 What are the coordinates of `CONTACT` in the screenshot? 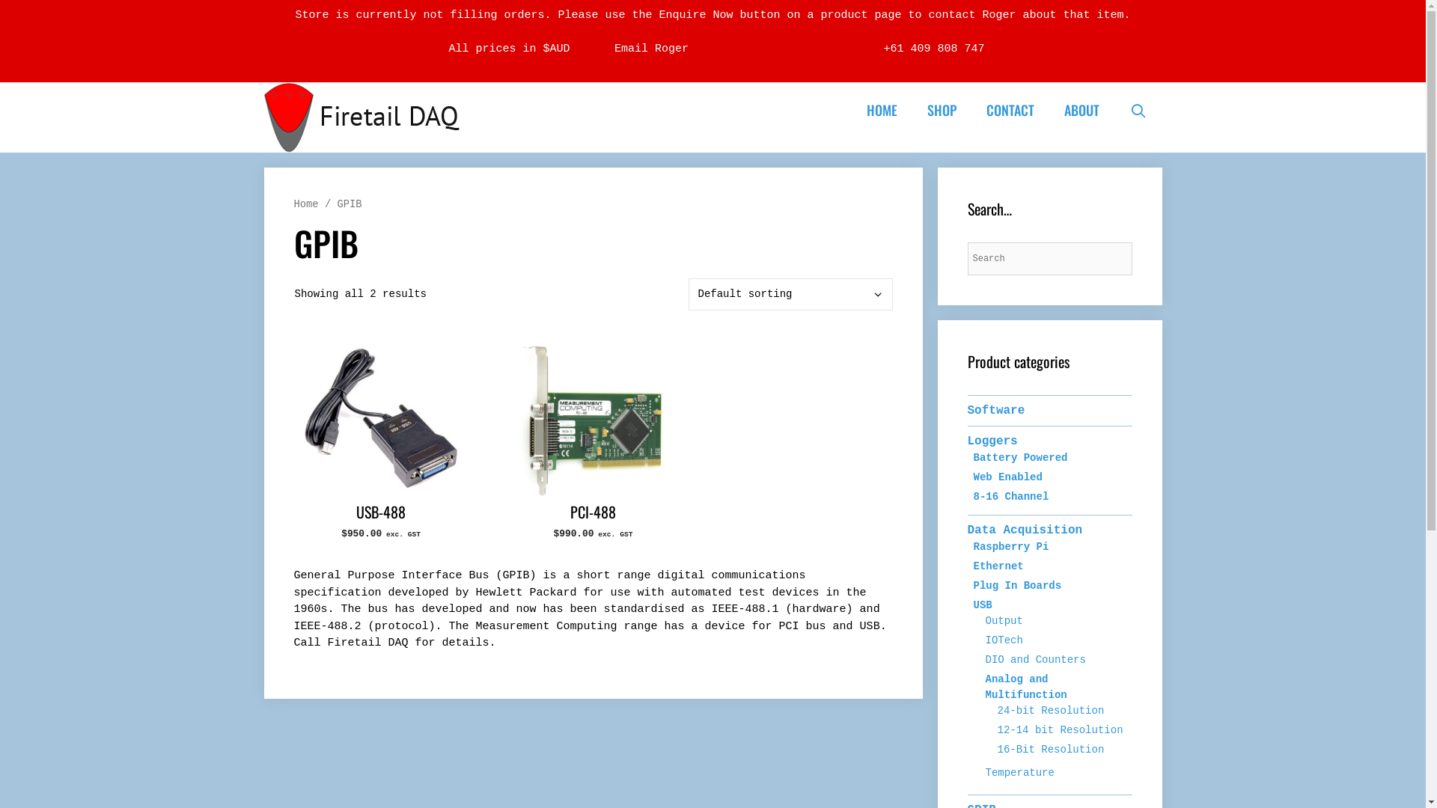 It's located at (1010, 111).